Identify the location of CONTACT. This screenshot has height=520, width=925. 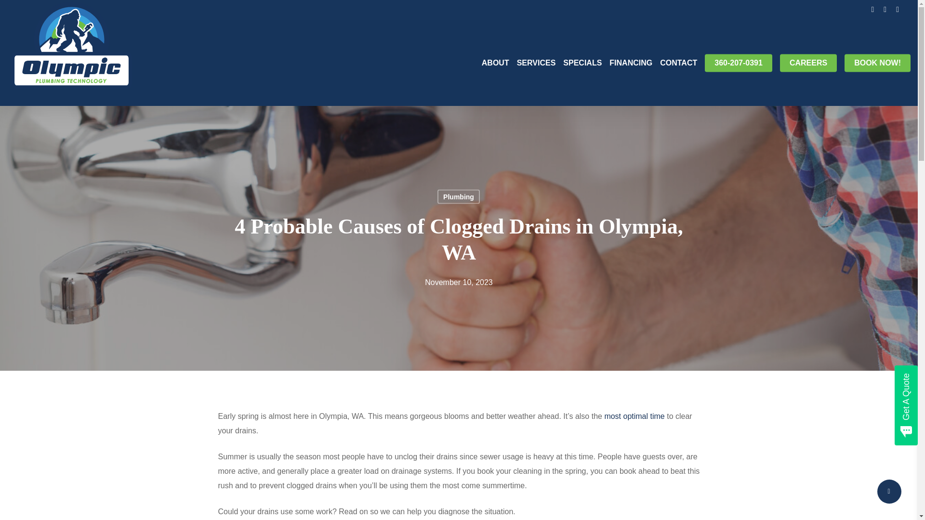
(678, 63).